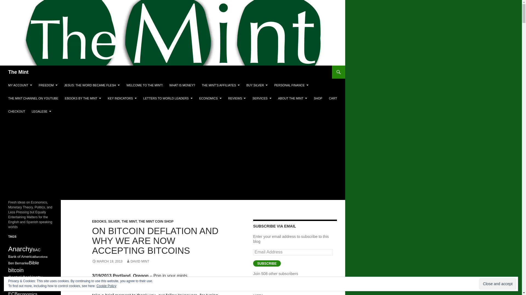  Describe the element at coordinates (498, 284) in the screenshot. I see `Close and accept` at that location.